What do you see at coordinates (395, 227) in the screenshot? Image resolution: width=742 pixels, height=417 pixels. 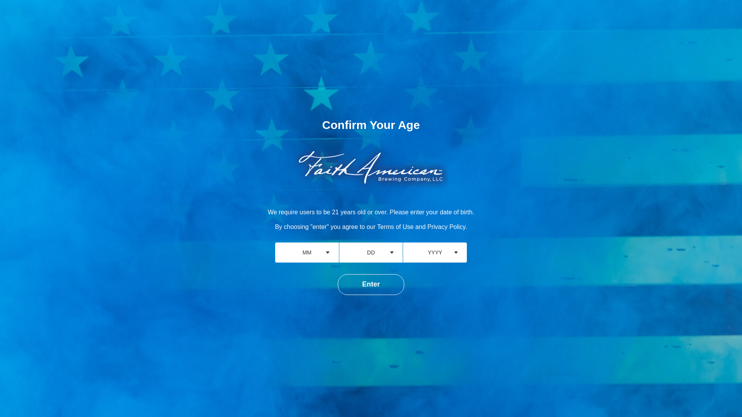 I see `Terms of Use` at bounding box center [395, 227].